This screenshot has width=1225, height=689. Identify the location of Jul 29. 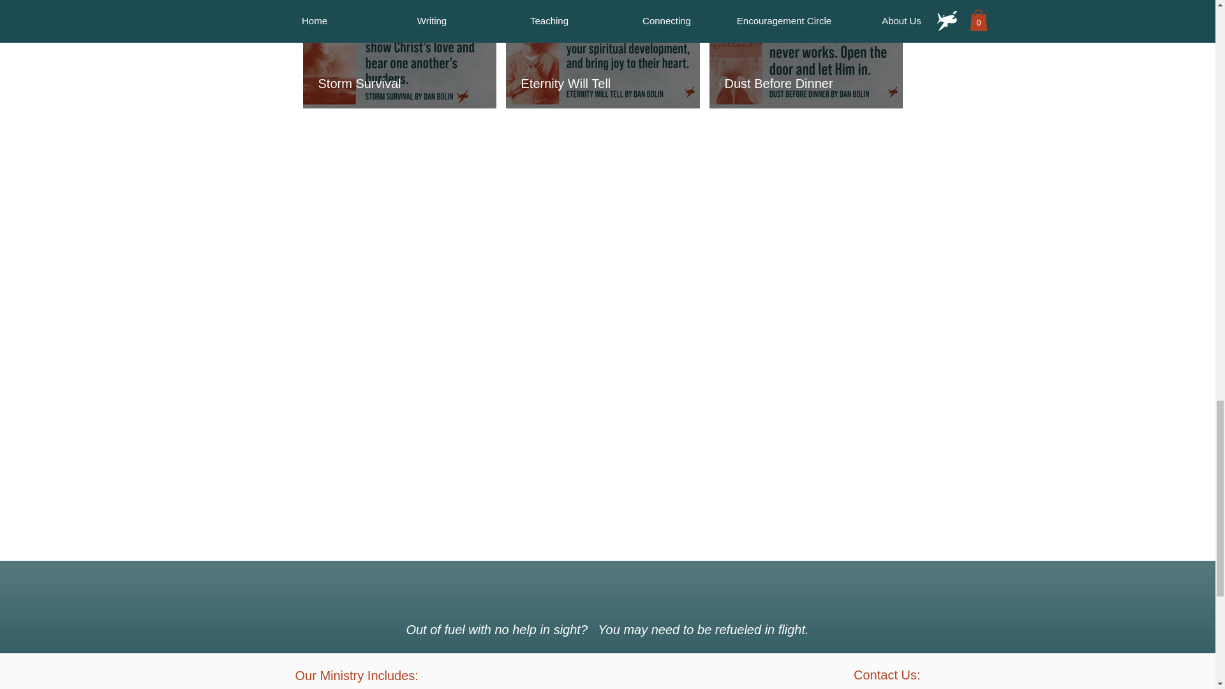
(327, 27).